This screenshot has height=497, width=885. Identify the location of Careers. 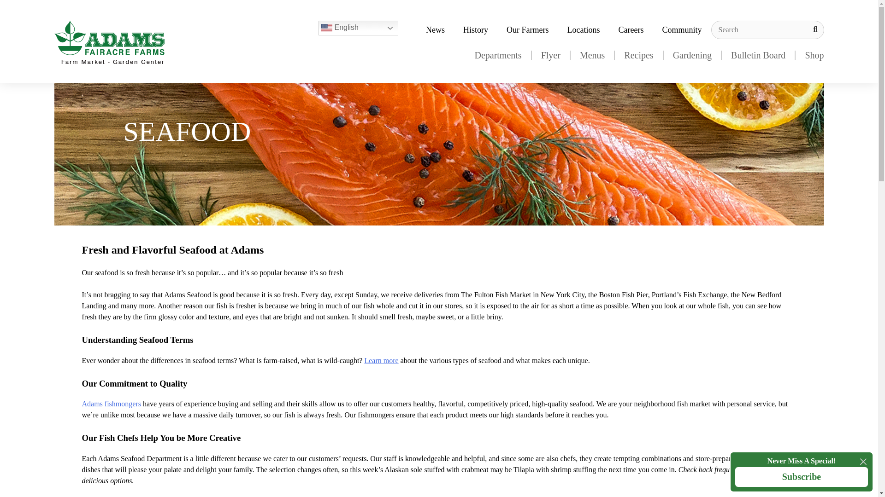
(631, 29).